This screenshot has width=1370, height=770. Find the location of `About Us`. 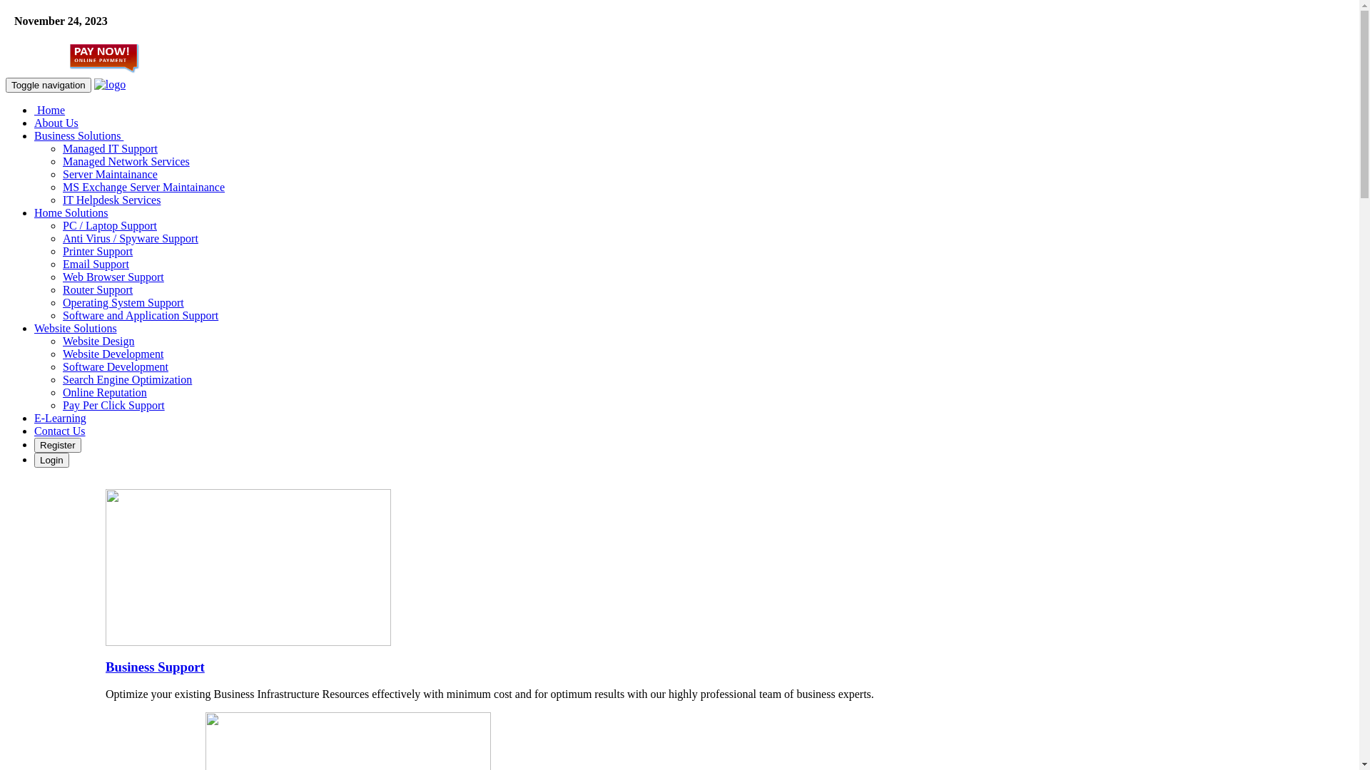

About Us is located at coordinates (56, 123).